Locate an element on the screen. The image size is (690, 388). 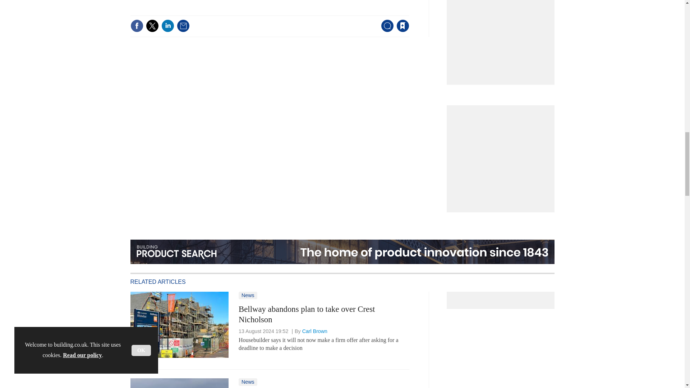
No comments is located at coordinates (385, 30).